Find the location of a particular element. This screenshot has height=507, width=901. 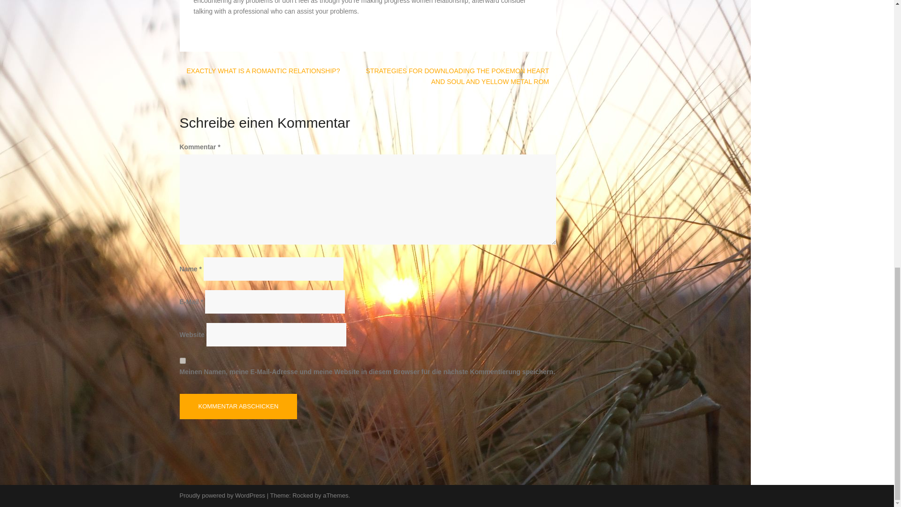

Kommentar abschicken is located at coordinates (238, 407).